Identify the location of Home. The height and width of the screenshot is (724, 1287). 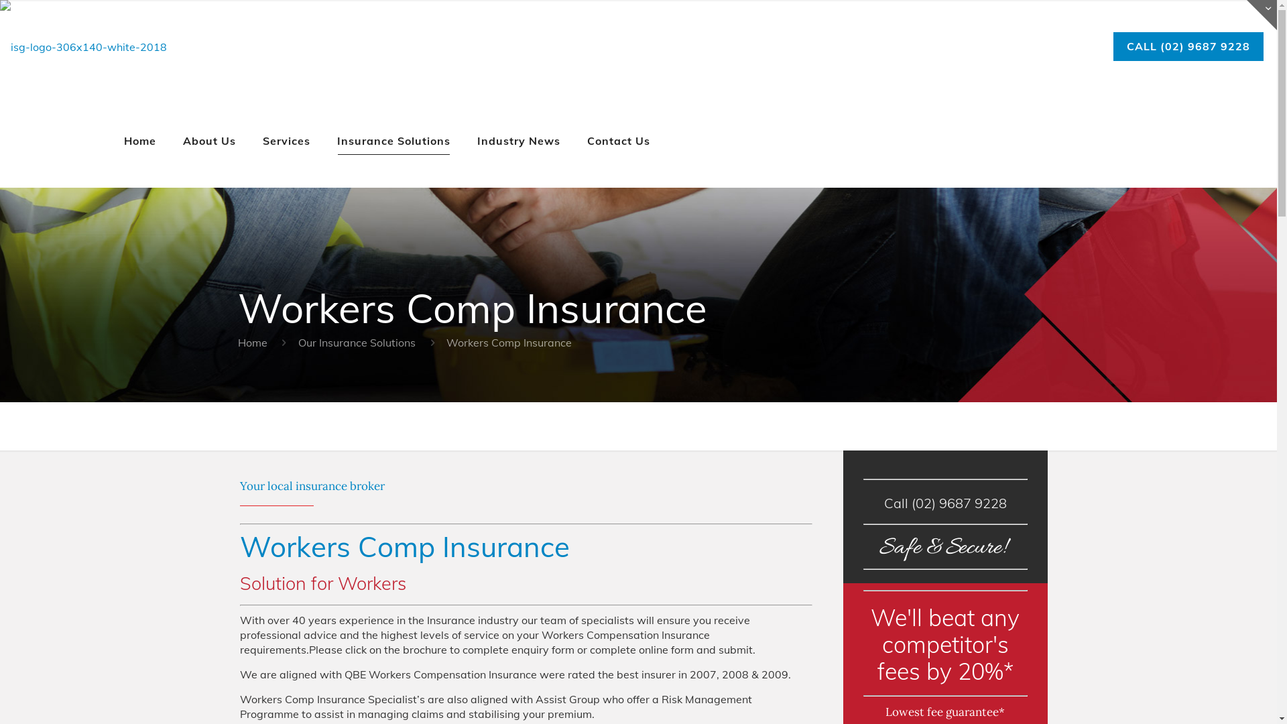
(140, 141).